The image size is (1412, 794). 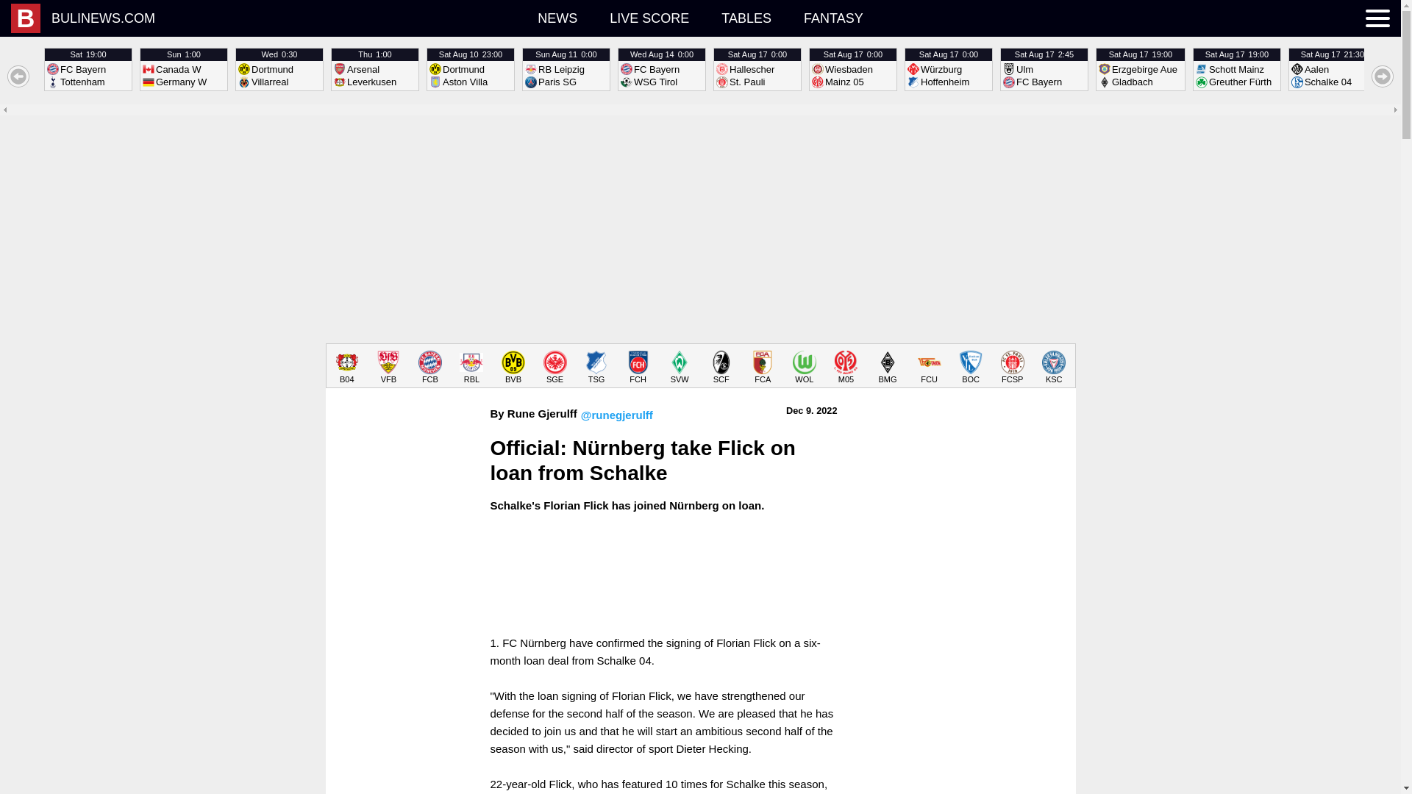 What do you see at coordinates (805, 366) in the screenshot?
I see `TABLES` at bounding box center [805, 366].